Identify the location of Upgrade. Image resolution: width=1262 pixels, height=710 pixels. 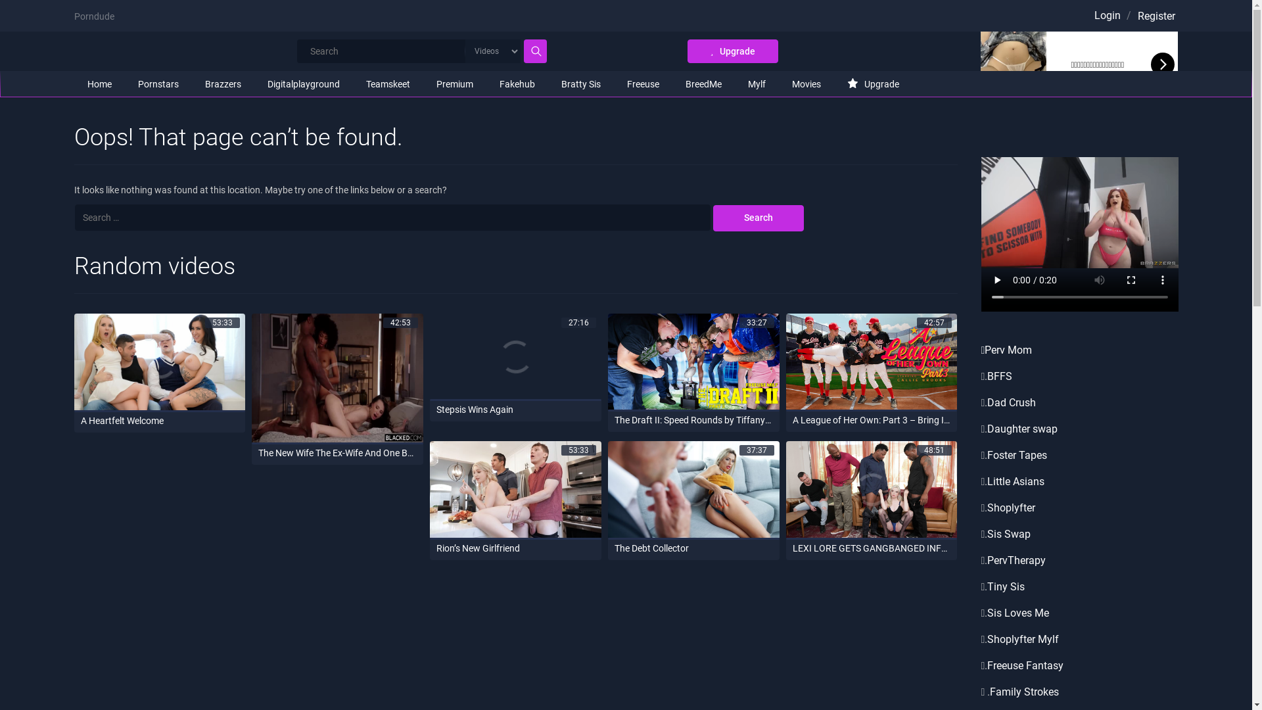
(733, 51).